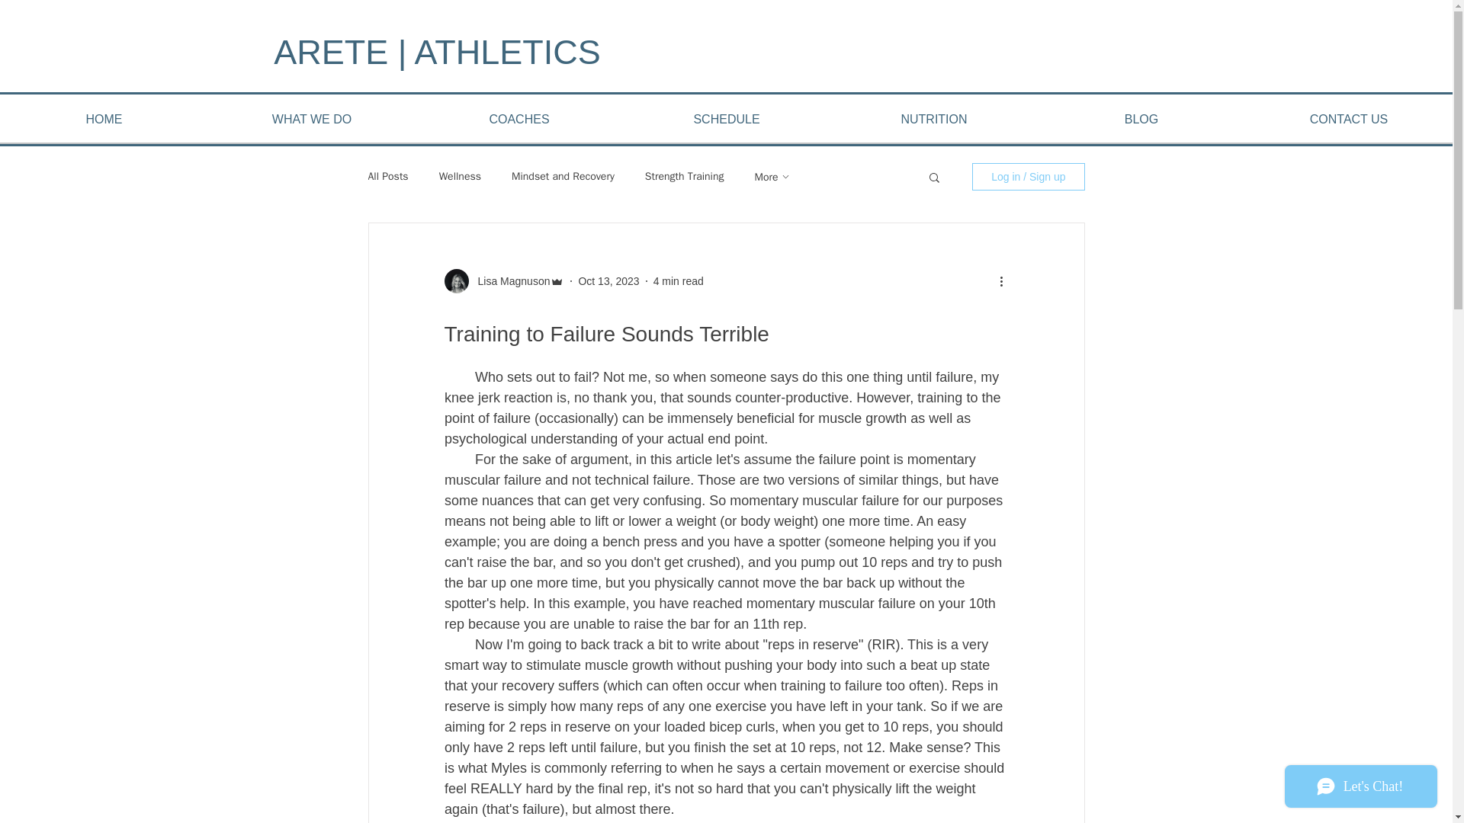  I want to click on Lisa Magnuson, so click(509, 280).